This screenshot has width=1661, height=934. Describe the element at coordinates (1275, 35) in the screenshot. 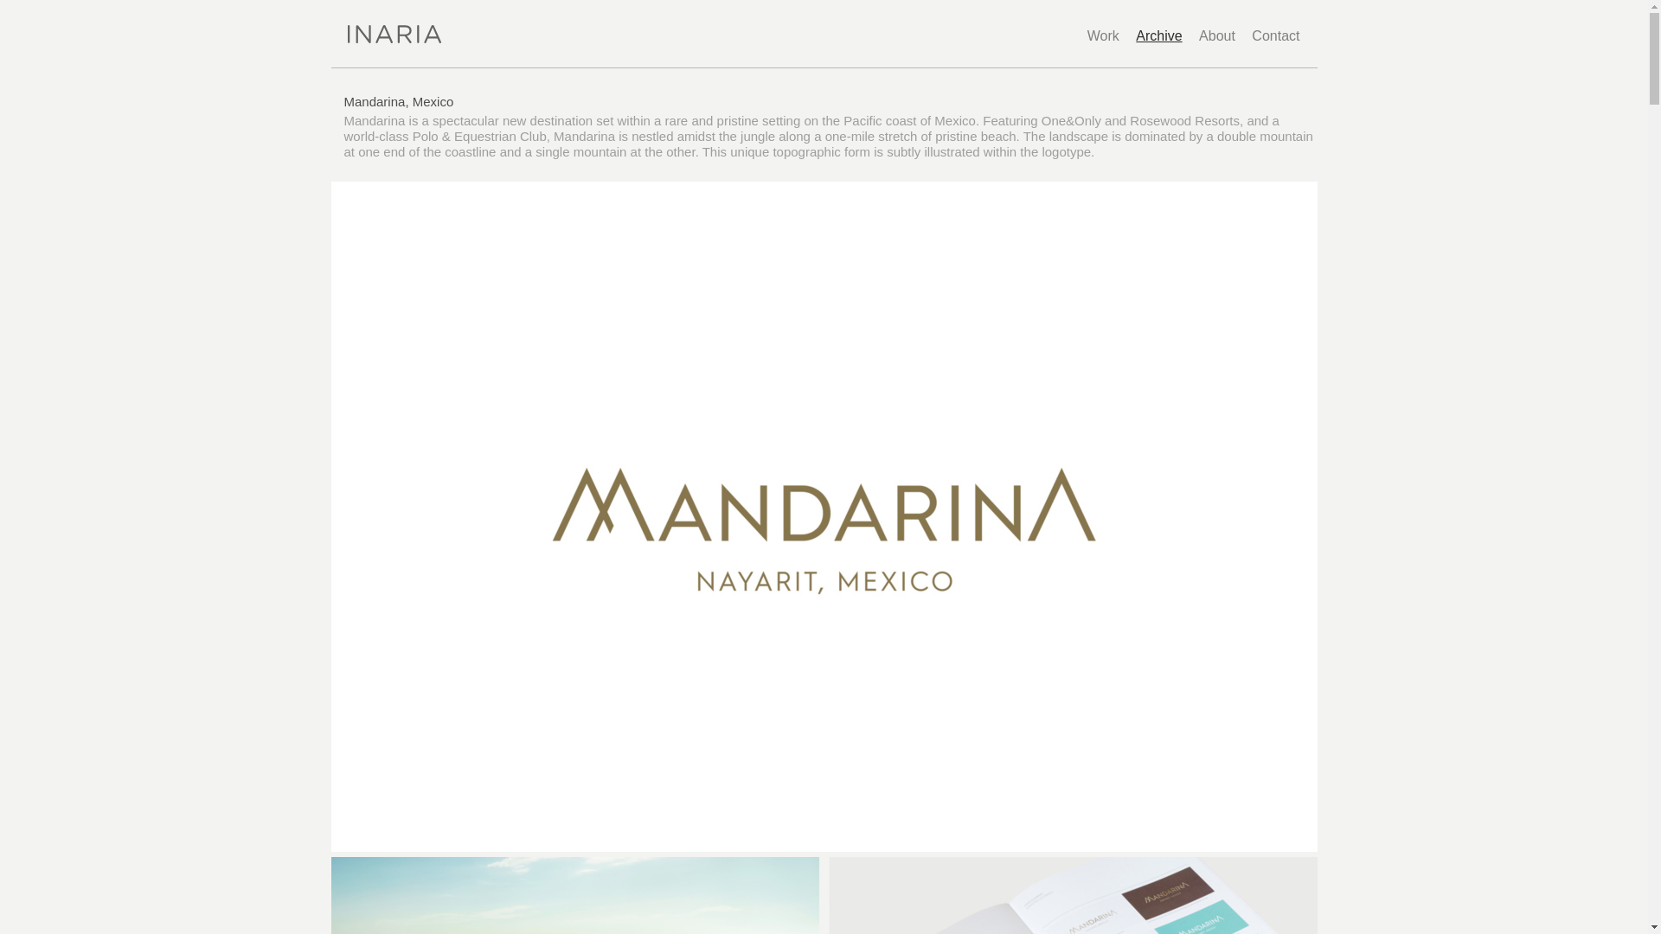

I see `Contact` at that location.